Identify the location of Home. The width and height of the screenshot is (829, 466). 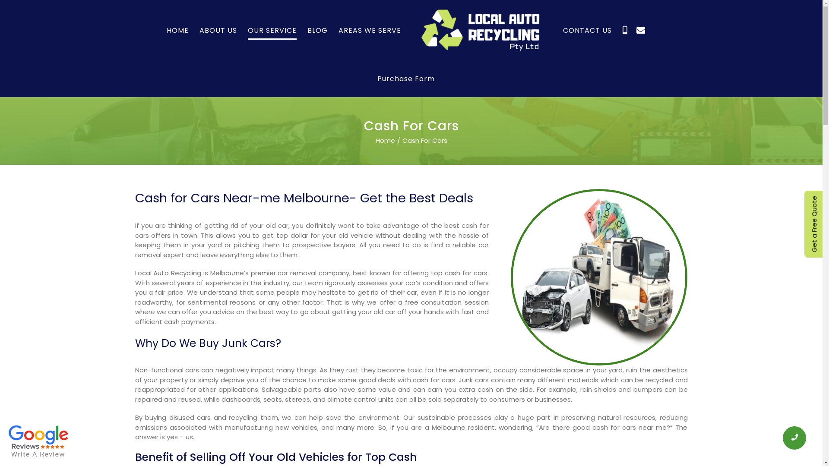
(385, 141).